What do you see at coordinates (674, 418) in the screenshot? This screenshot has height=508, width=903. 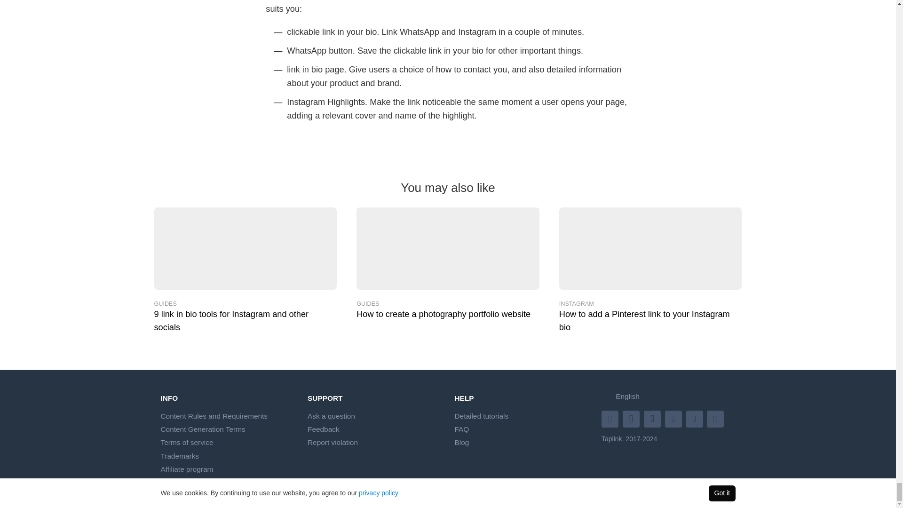 I see `LinkedIn` at bounding box center [674, 418].